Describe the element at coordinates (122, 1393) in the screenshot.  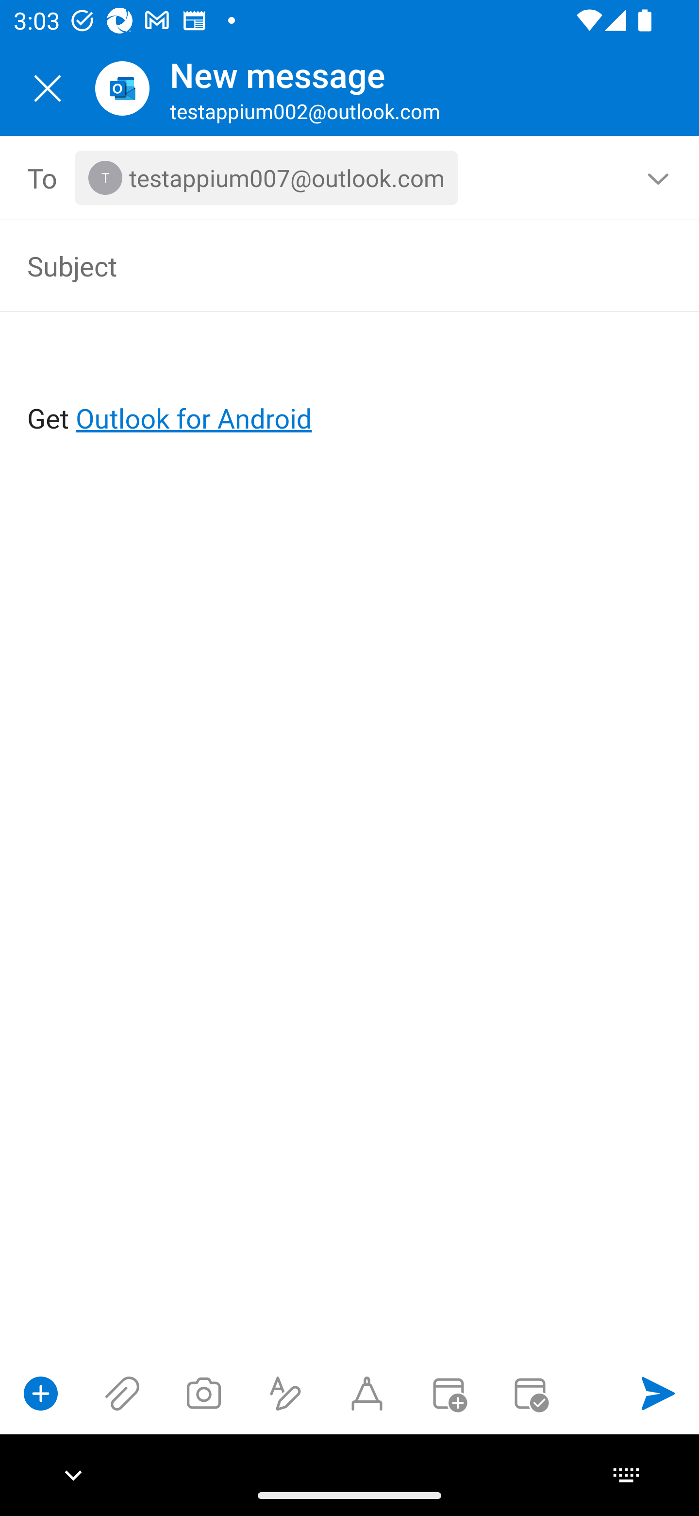
I see `Attach files` at that location.